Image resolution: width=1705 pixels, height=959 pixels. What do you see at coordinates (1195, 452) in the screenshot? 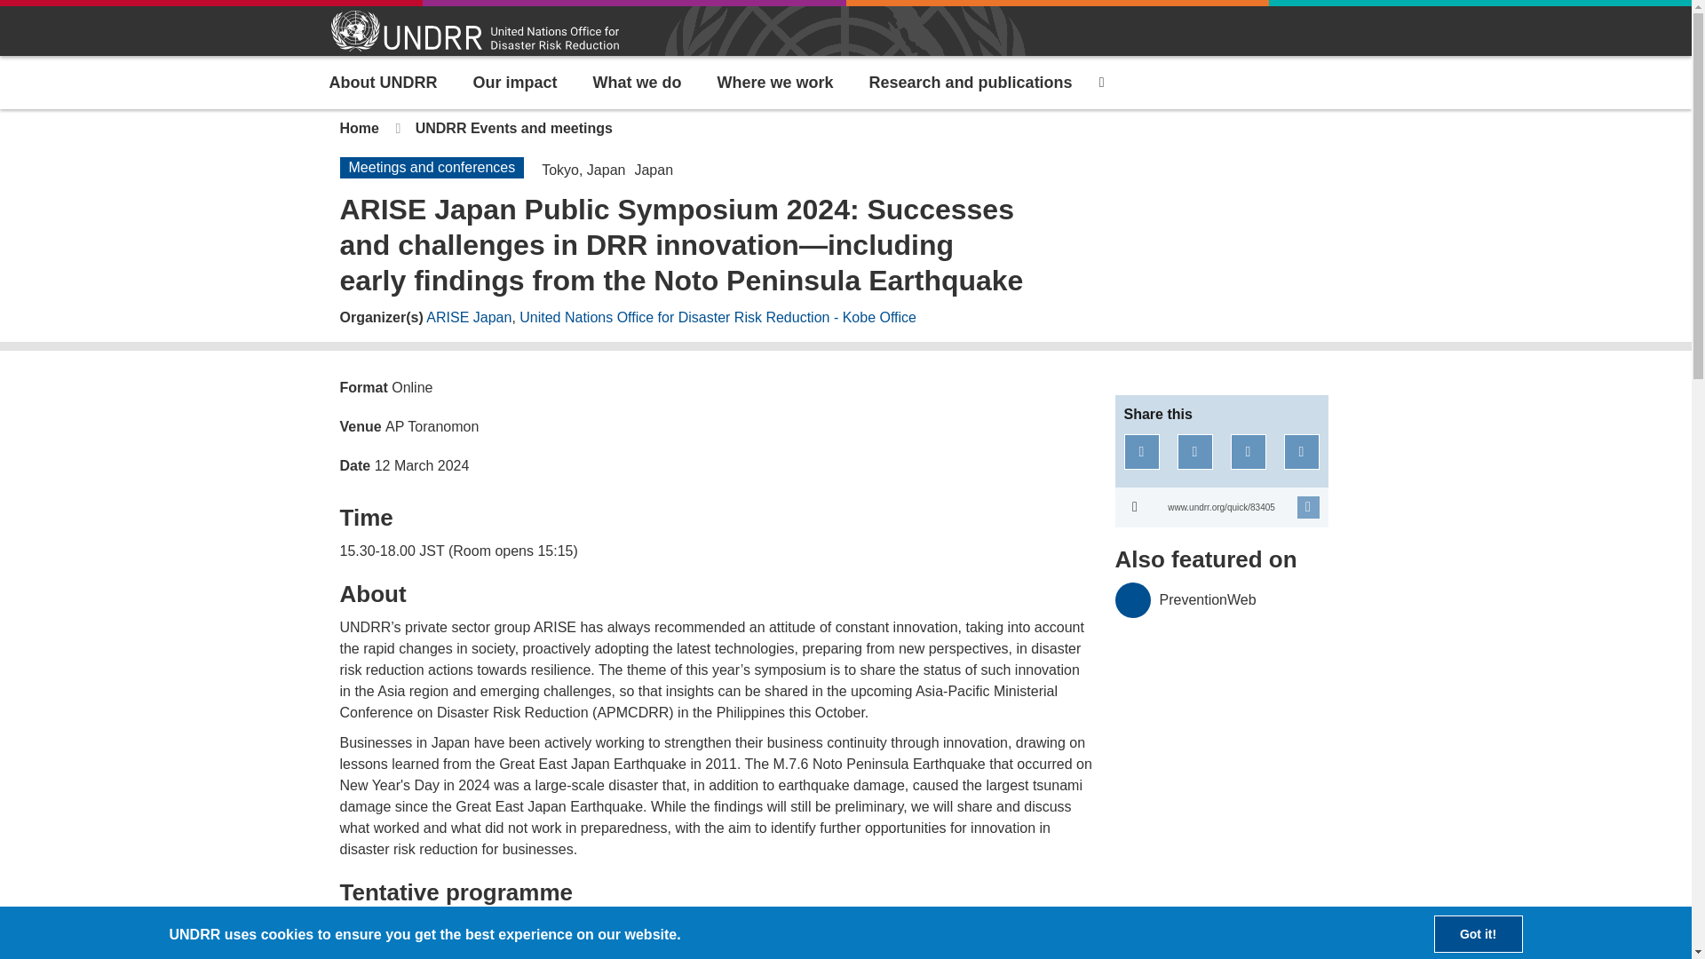
I see `Share on Twitter` at bounding box center [1195, 452].